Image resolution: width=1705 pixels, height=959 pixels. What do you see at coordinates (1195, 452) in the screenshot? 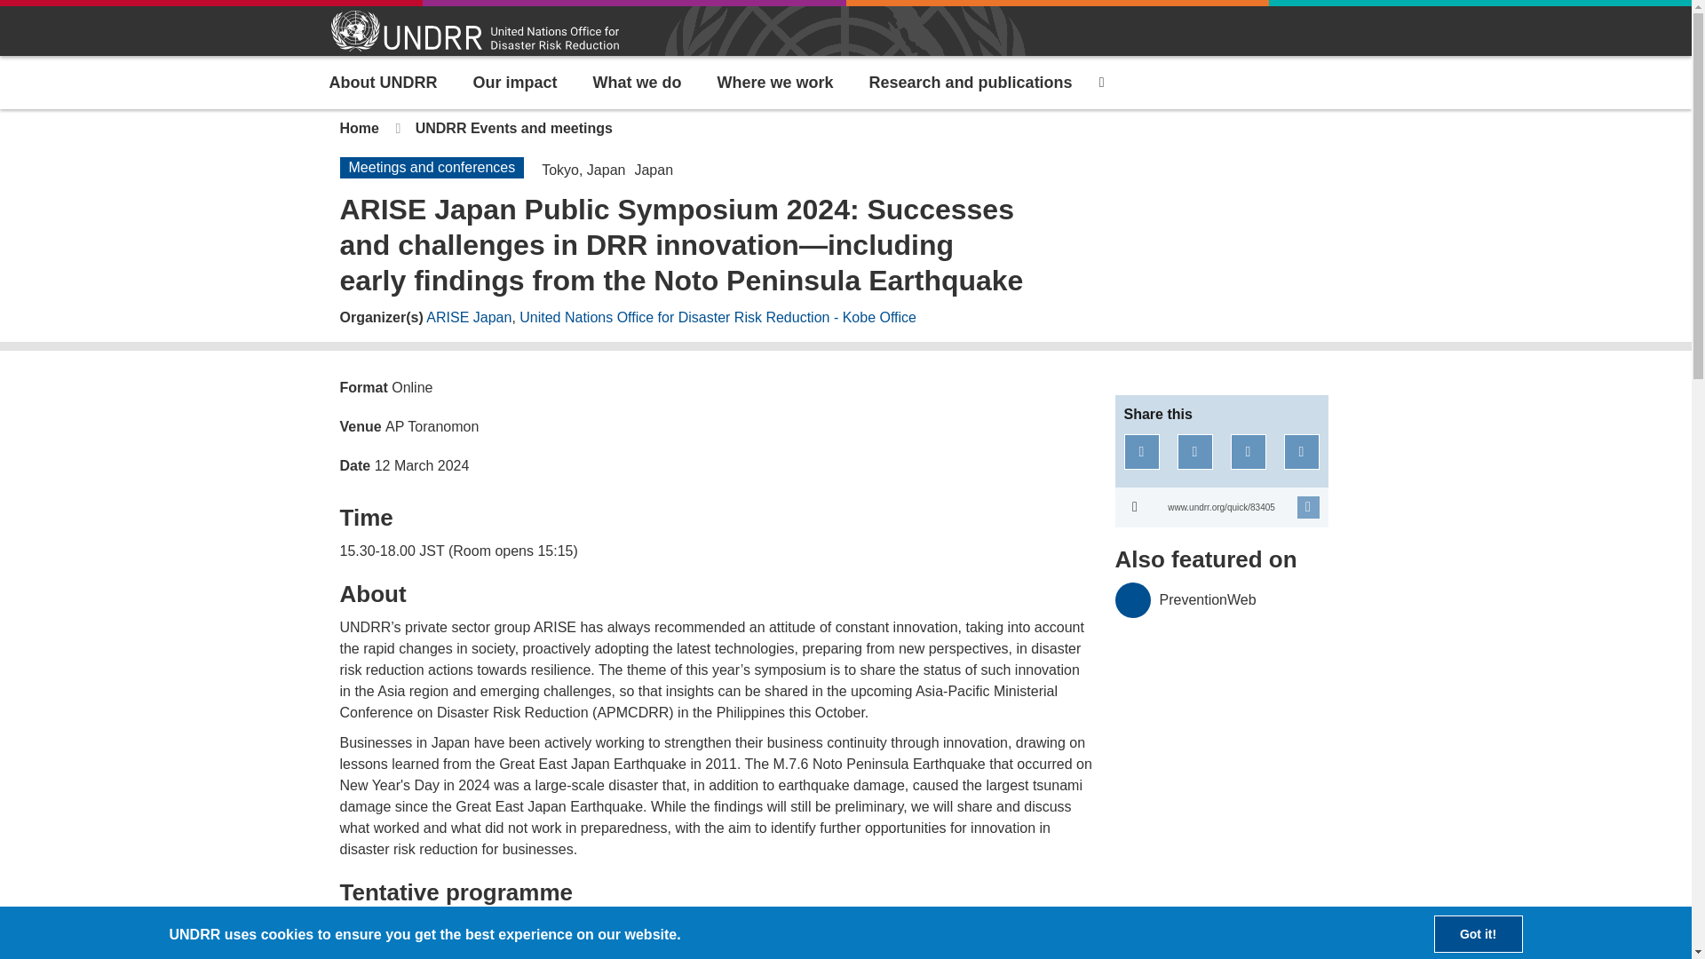
I see `Share on Twitter` at bounding box center [1195, 452].